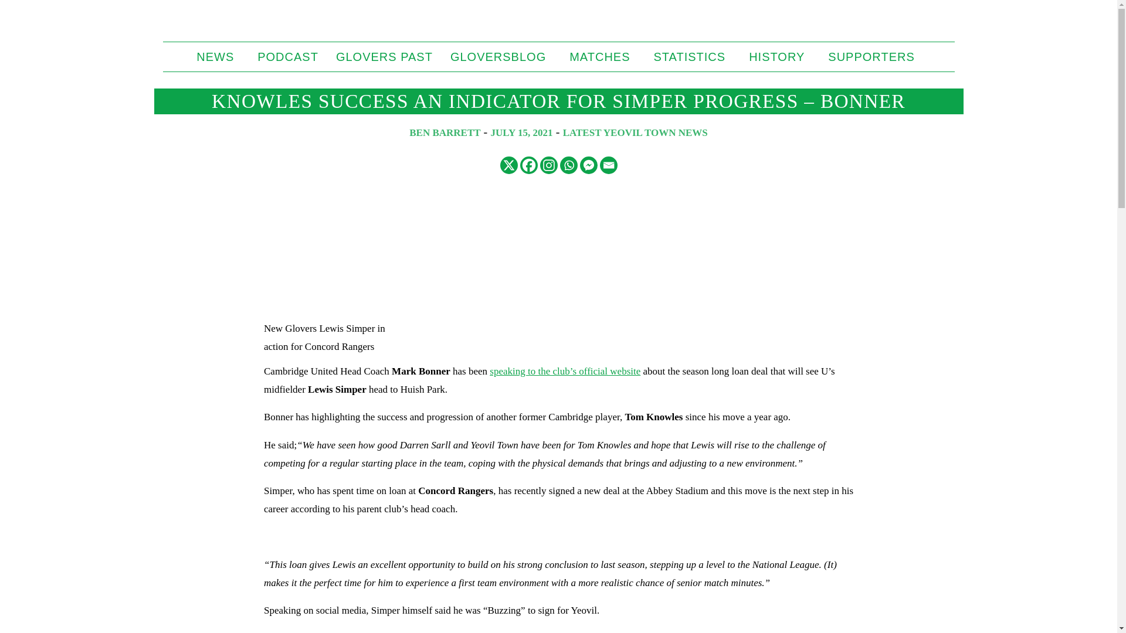  I want to click on BEN BARRETT, so click(445, 132).